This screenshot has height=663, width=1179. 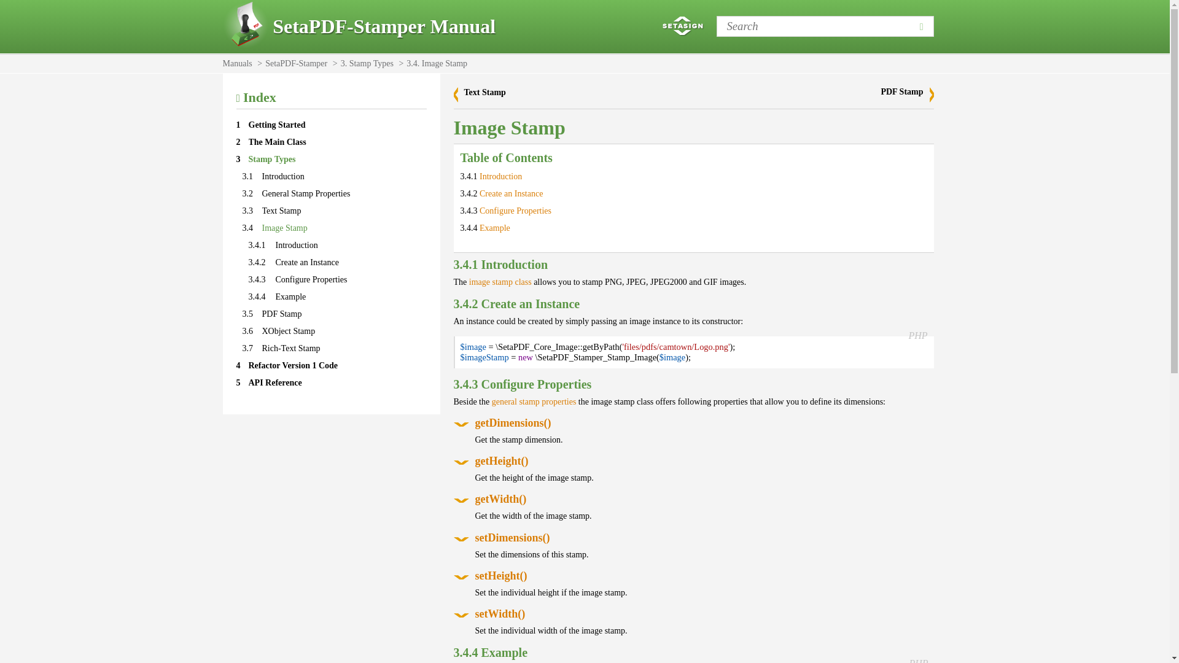 I want to click on Stamp Types, so click(x=271, y=158).